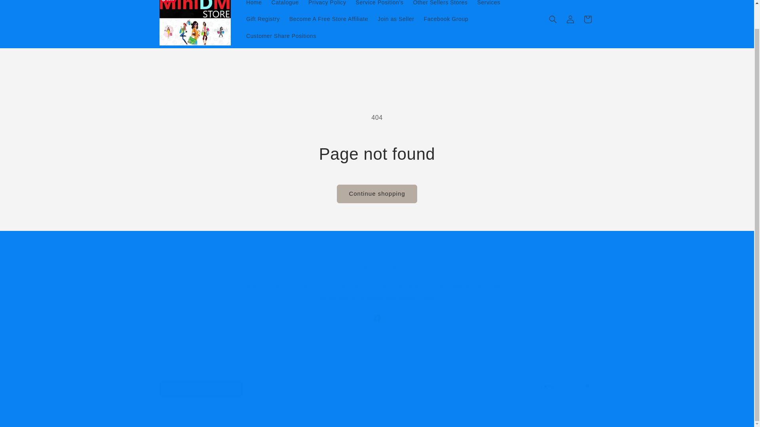  What do you see at coordinates (488, 6) in the screenshot?
I see `Services` at bounding box center [488, 6].